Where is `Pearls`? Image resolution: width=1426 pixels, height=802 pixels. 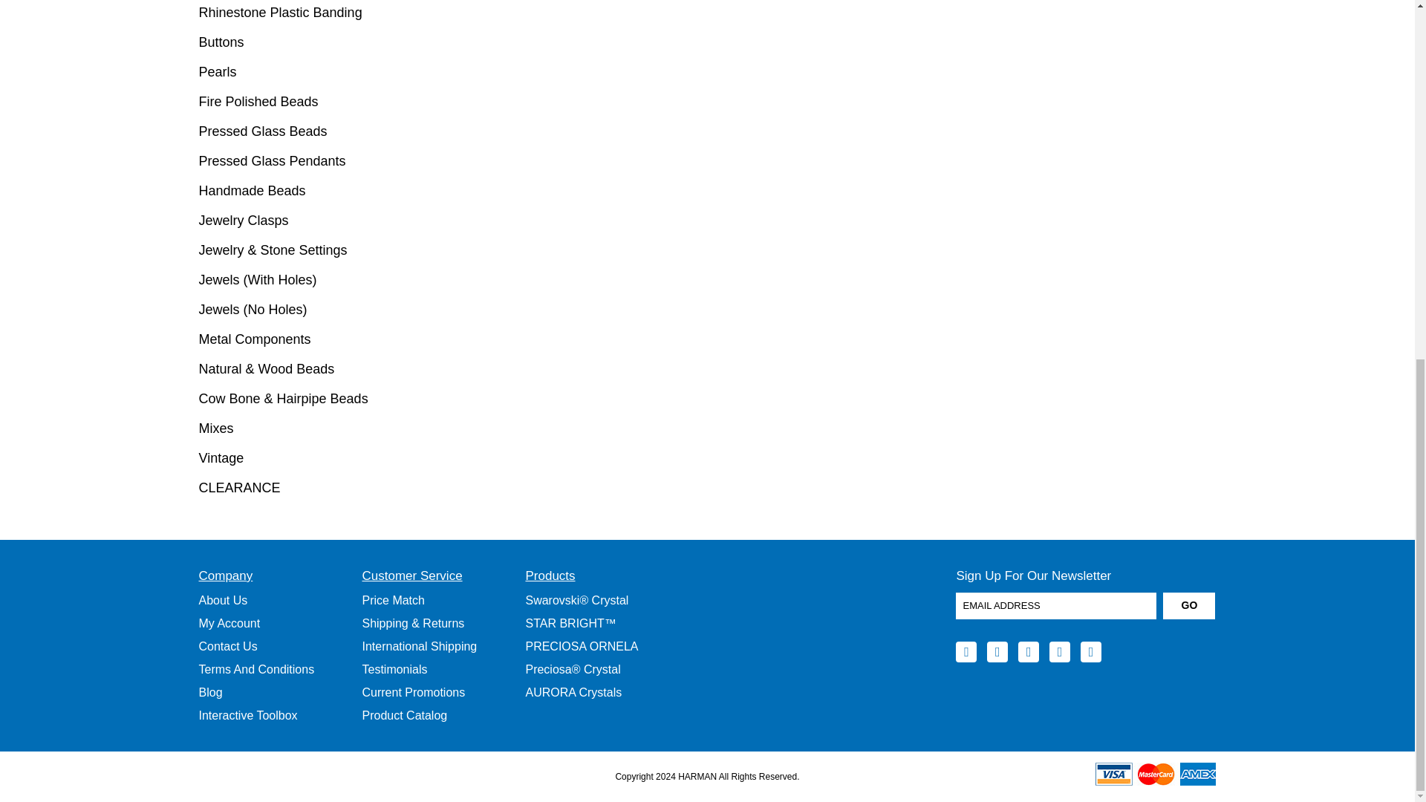 Pearls is located at coordinates (318, 71).